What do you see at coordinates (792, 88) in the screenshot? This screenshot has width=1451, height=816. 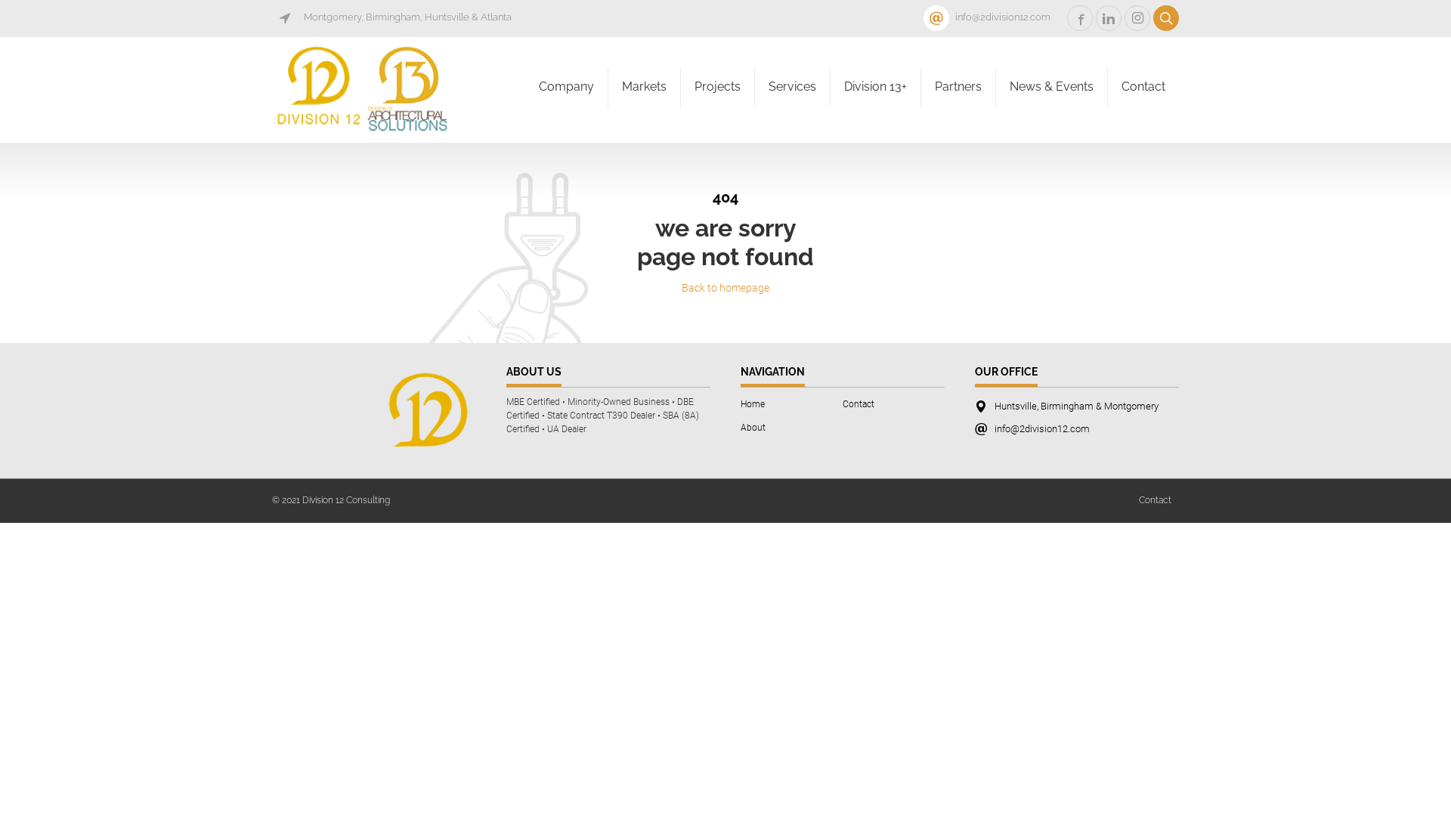 I see `Services` at bounding box center [792, 88].